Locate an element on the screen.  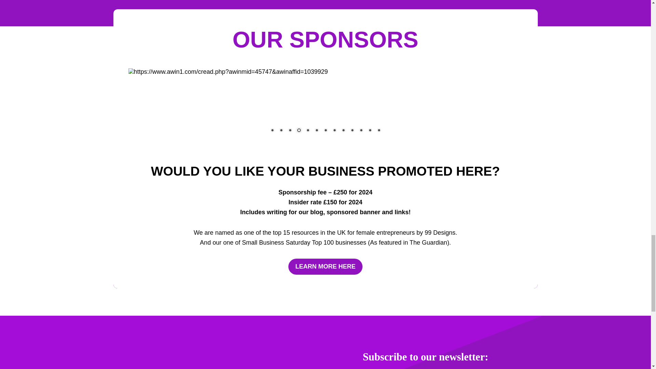
Form 0 is located at coordinates (425, 367).